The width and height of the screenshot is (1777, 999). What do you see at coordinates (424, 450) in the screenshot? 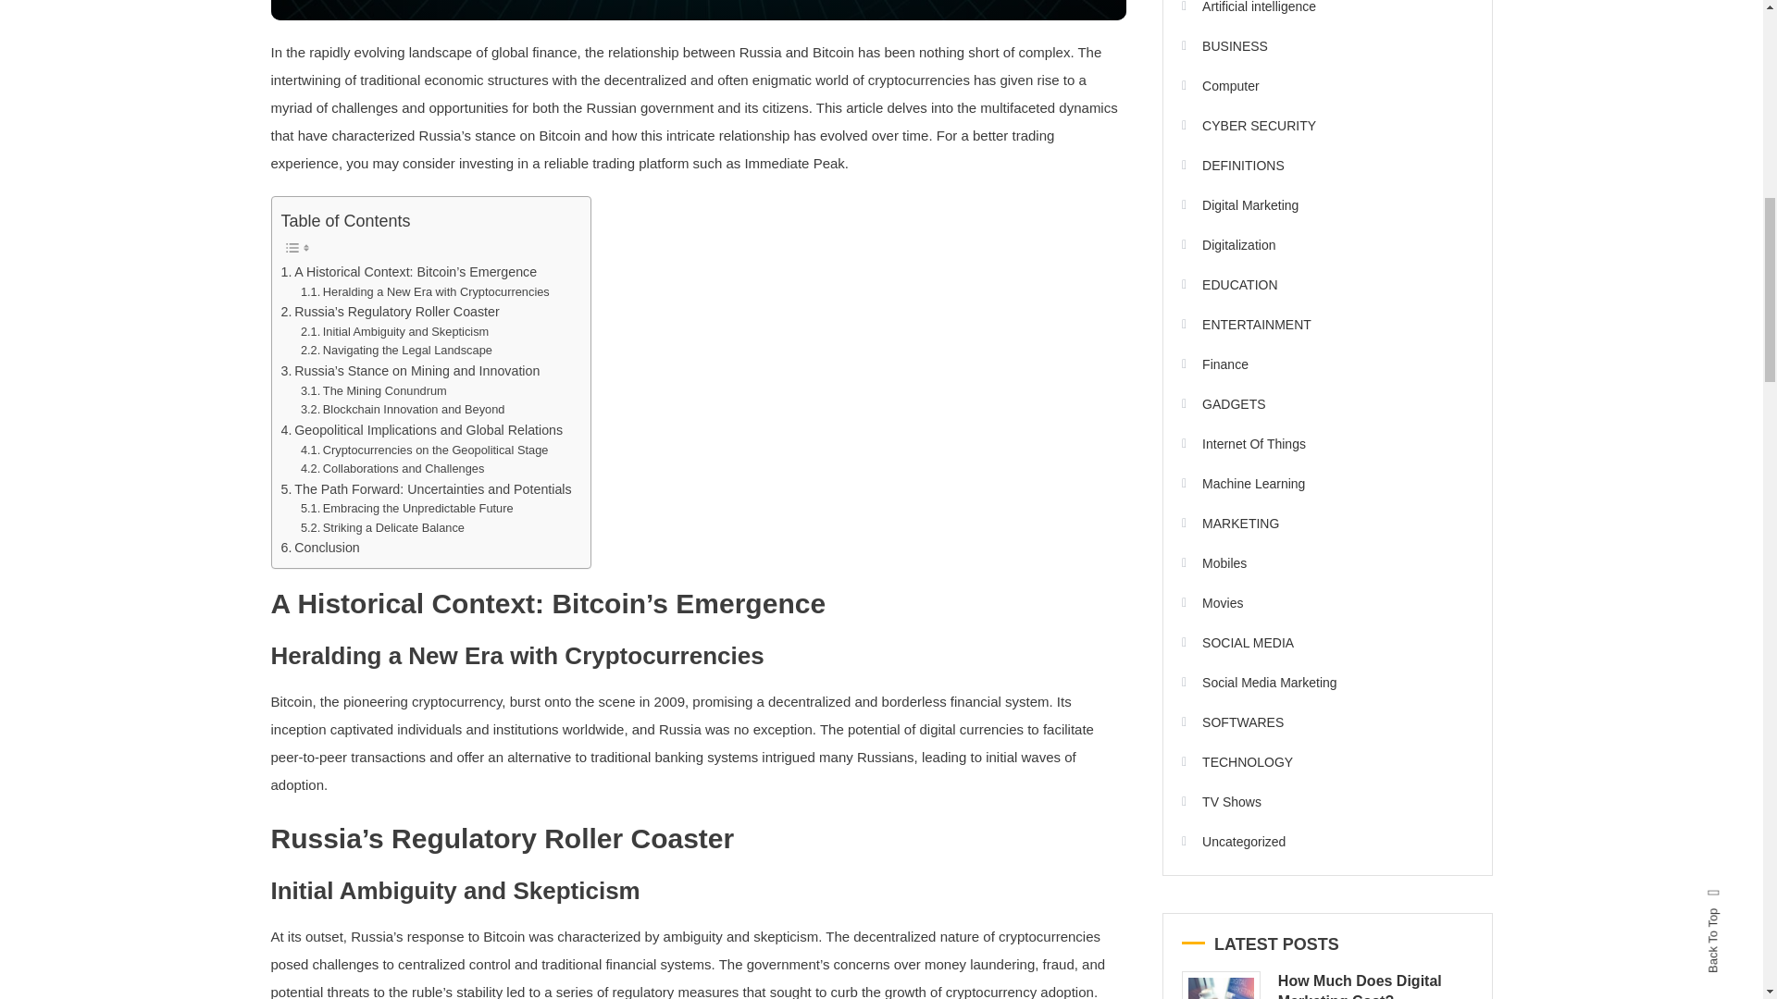
I see `Cryptocurrencies on the Geopolitical Stage` at bounding box center [424, 450].